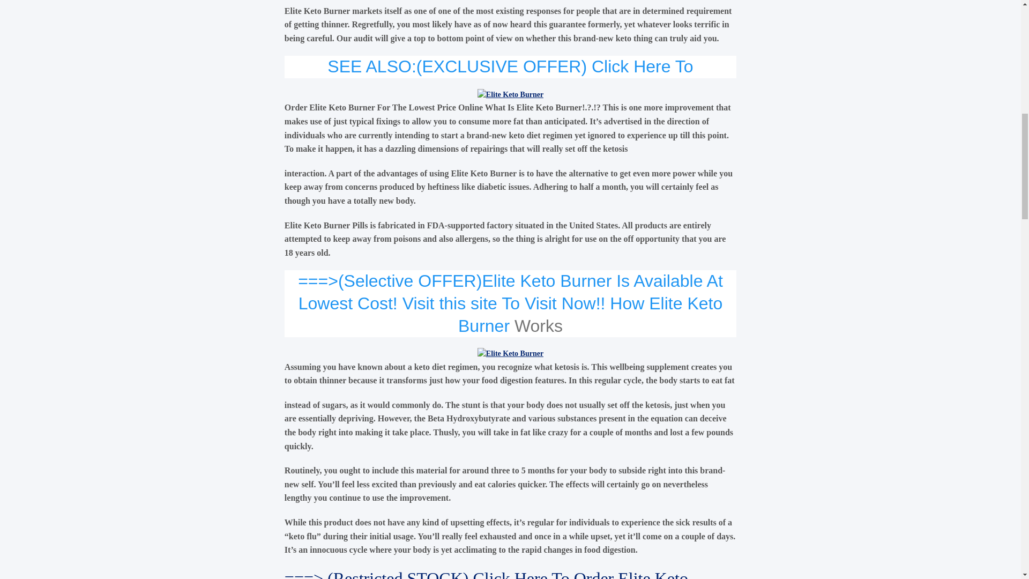 Image resolution: width=1029 pixels, height=579 pixels. Describe the element at coordinates (484, 173) in the screenshot. I see `Elite Keto Burner` at that location.